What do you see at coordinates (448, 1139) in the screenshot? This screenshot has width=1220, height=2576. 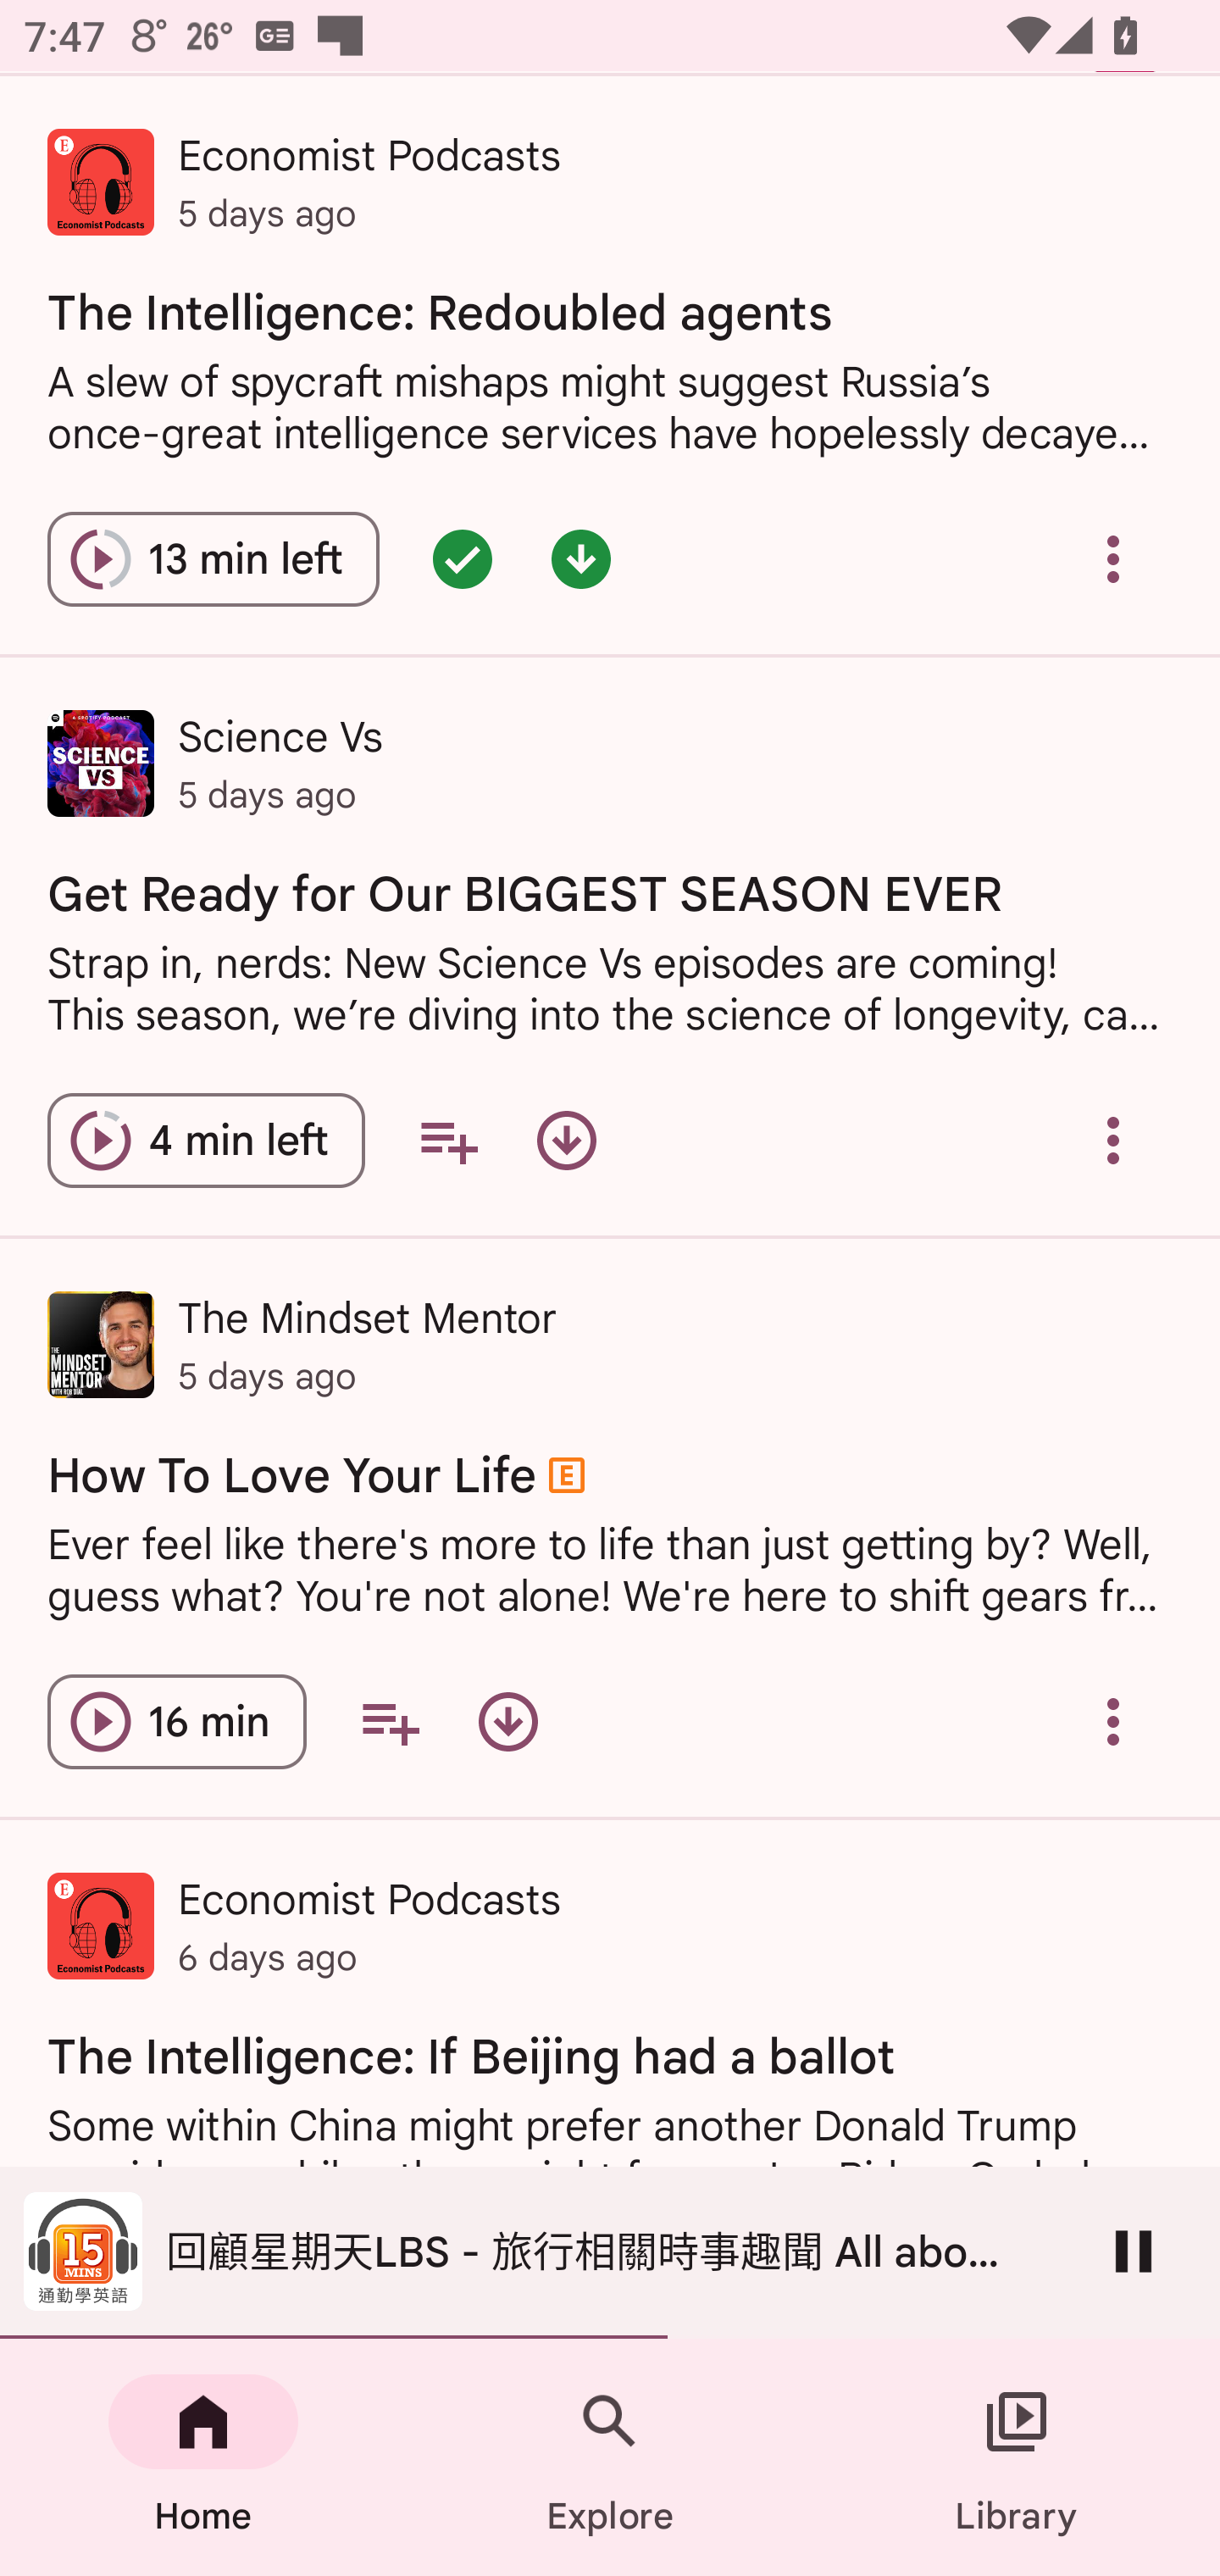 I see `Add to your queue` at bounding box center [448, 1139].